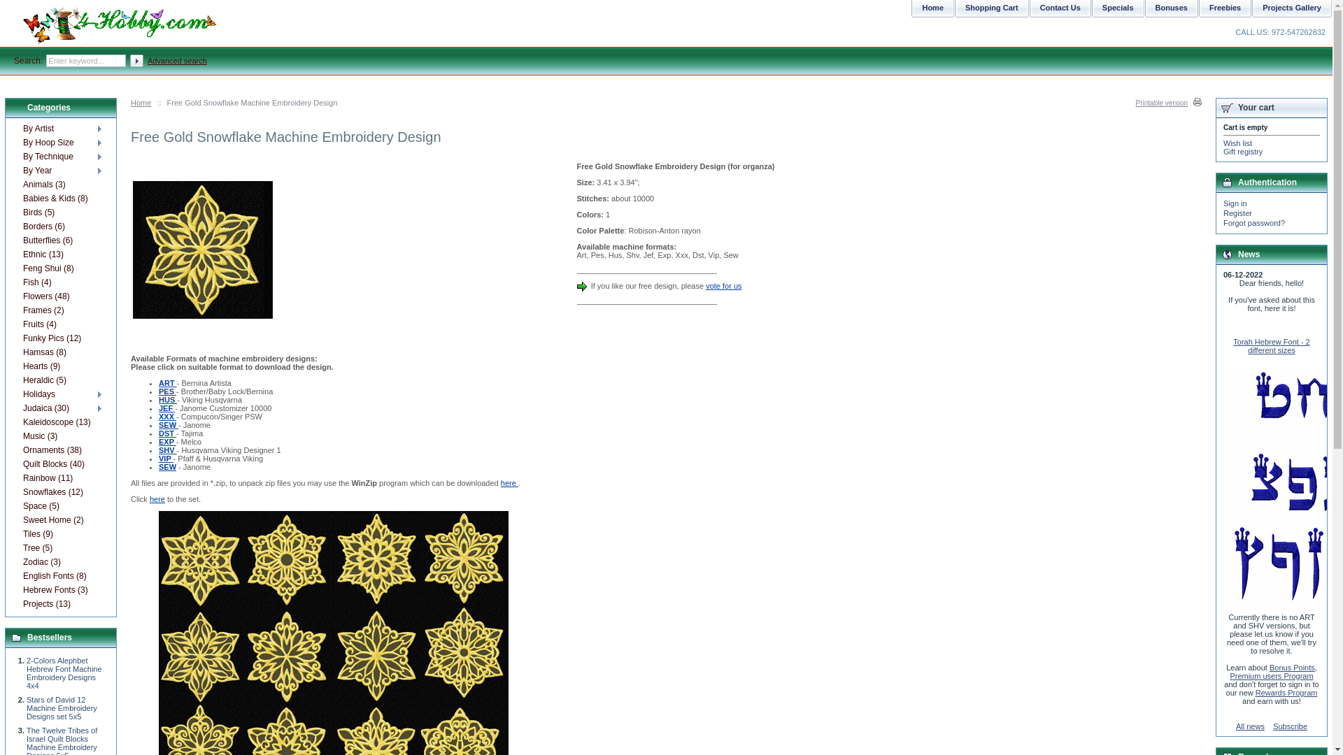 This screenshot has height=755, width=1343. I want to click on EXP, so click(168, 442).